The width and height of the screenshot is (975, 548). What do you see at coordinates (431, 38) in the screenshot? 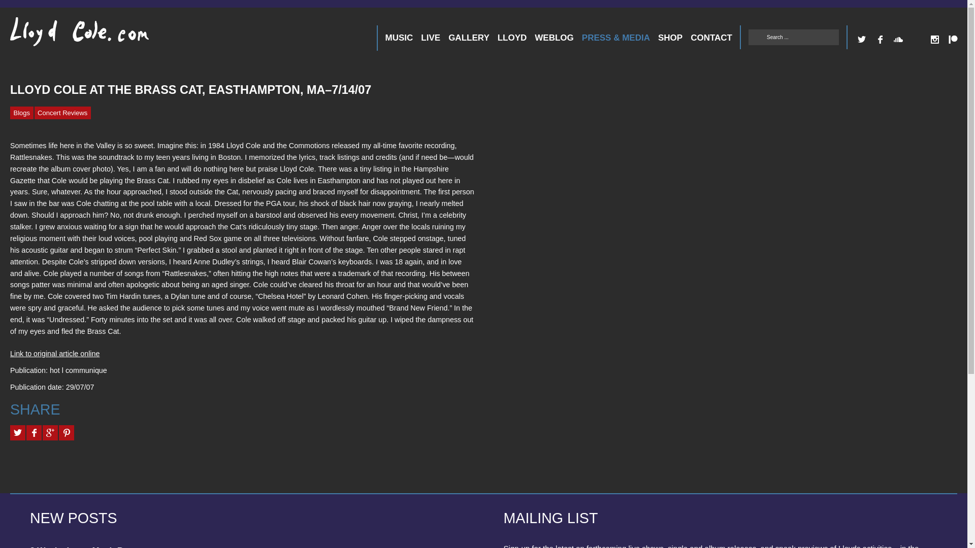
I see `LIVE` at bounding box center [431, 38].